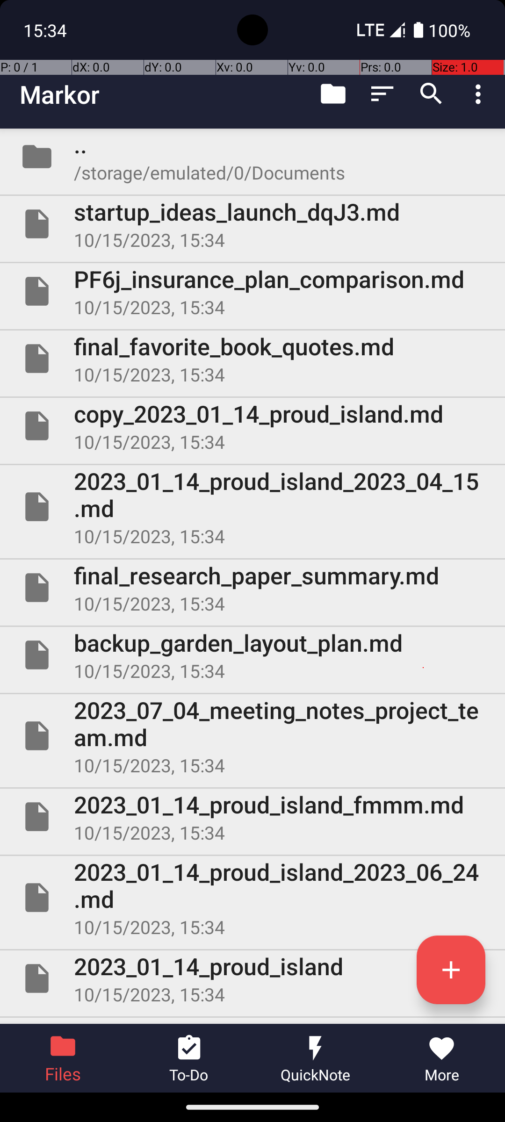 The image size is (505, 1122). Describe the element at coordinates (252, 898) in the screenshot. I see `File 2023_01_14_proud_island_2023_06_24.md ` at that location.